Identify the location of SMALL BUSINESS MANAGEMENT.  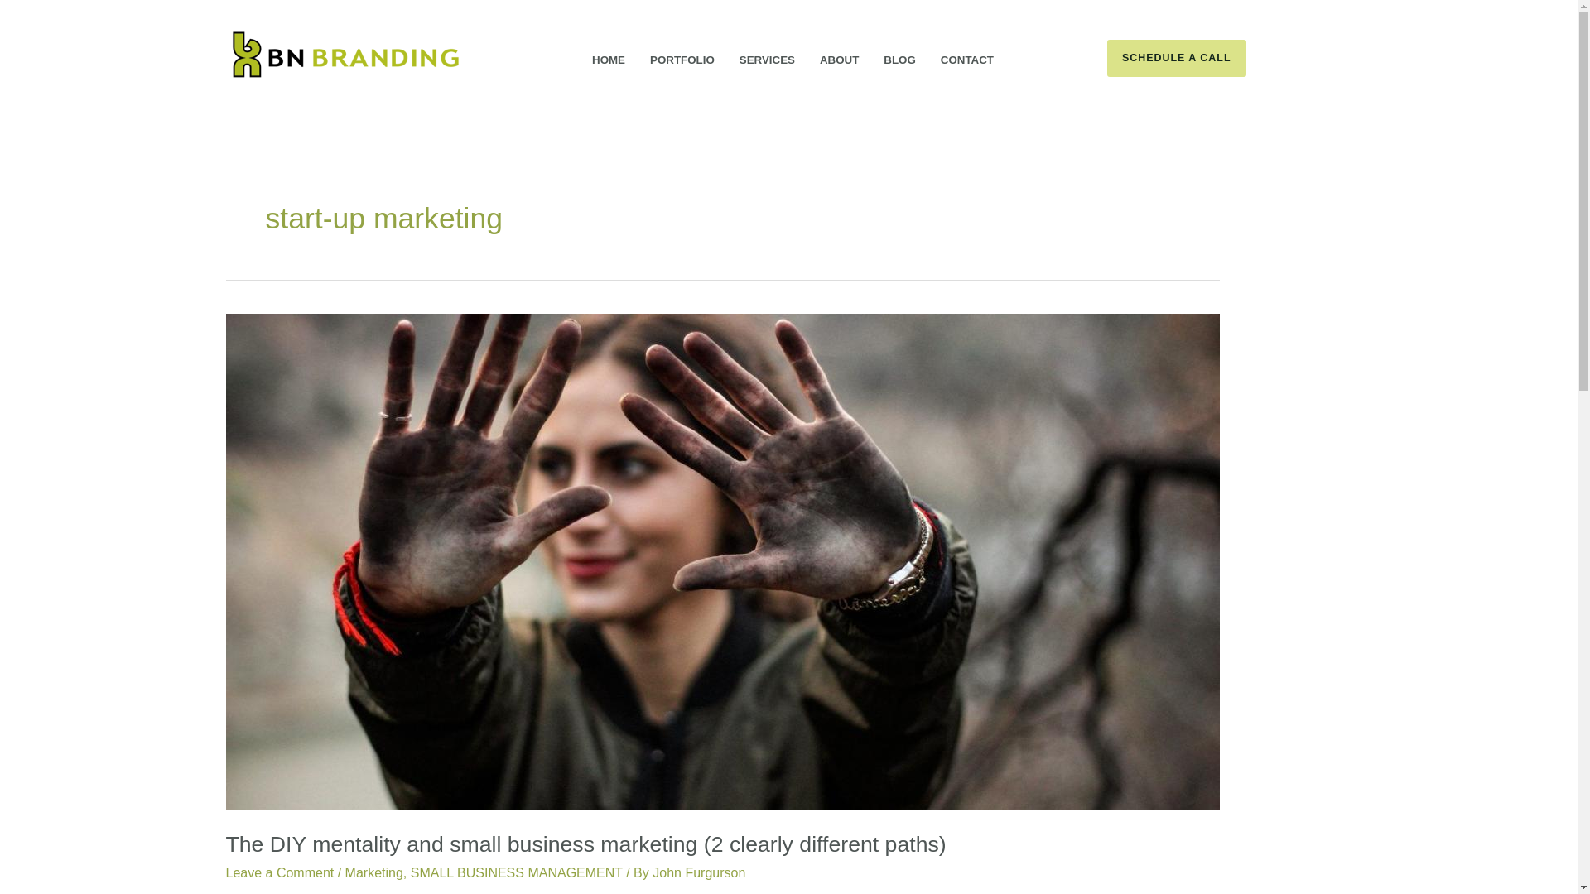
(517, 872).